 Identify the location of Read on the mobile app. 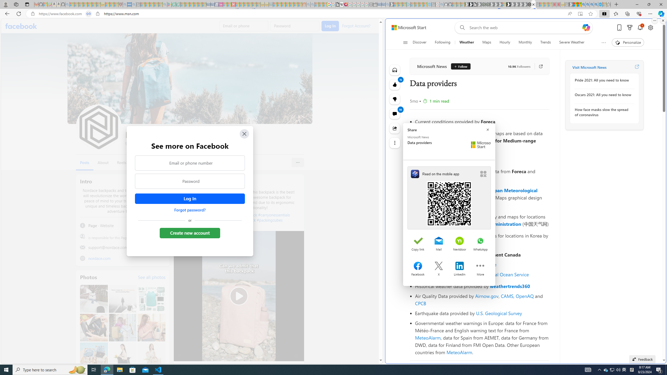
(449, 198).